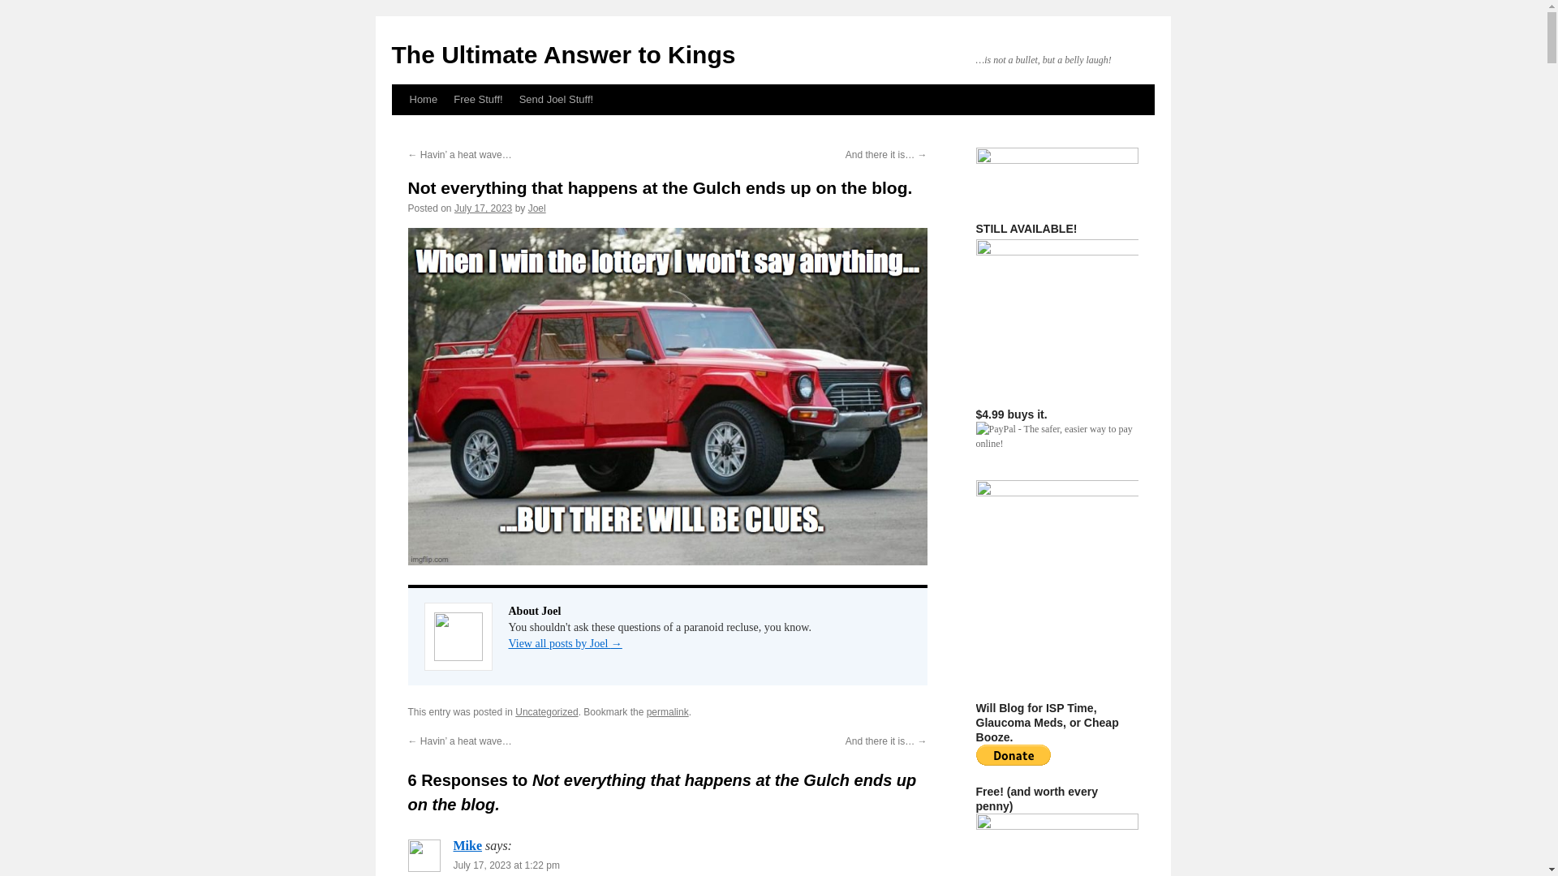  What do you see at coordinates (537, 208) in the screenshot?
I see `View all posts by Joel` at bounding box center [537, 208].